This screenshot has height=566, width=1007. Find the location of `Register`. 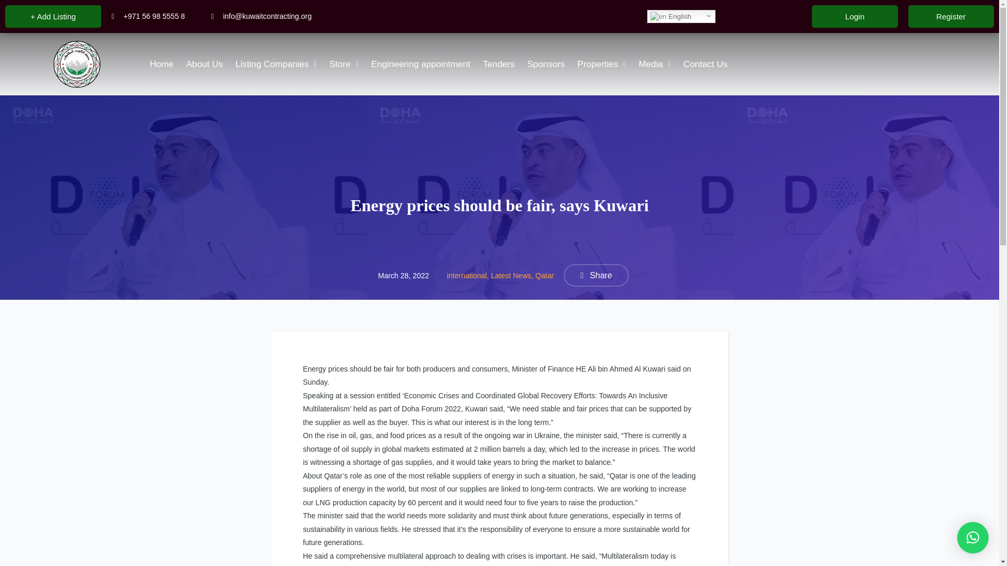

Register is located at coordinates (951, 16).